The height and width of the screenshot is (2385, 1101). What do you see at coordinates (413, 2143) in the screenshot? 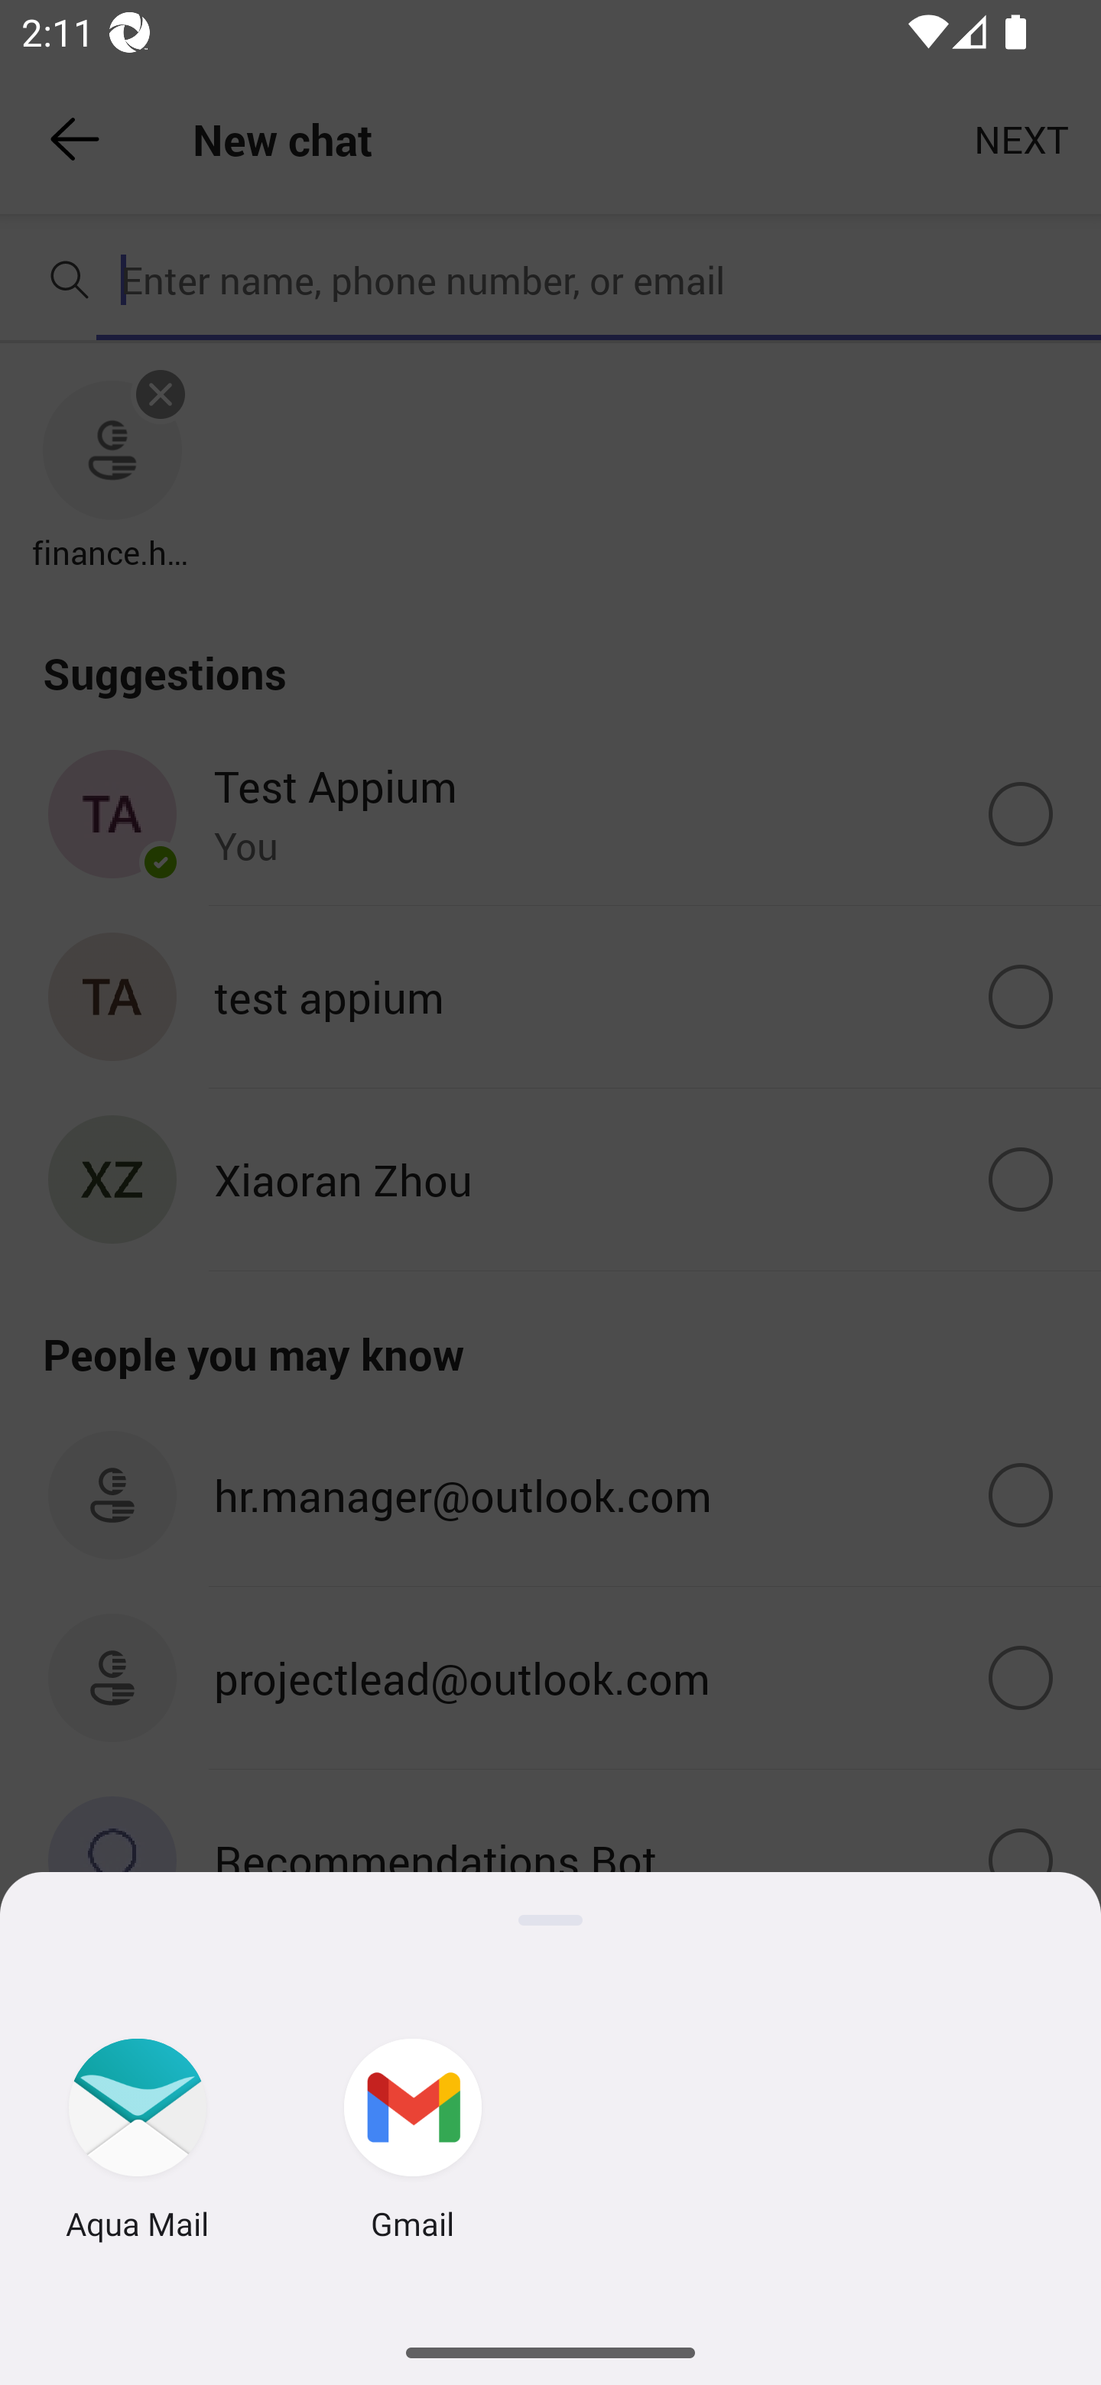
I see `Gmail` at bounding box center [413, 2143].